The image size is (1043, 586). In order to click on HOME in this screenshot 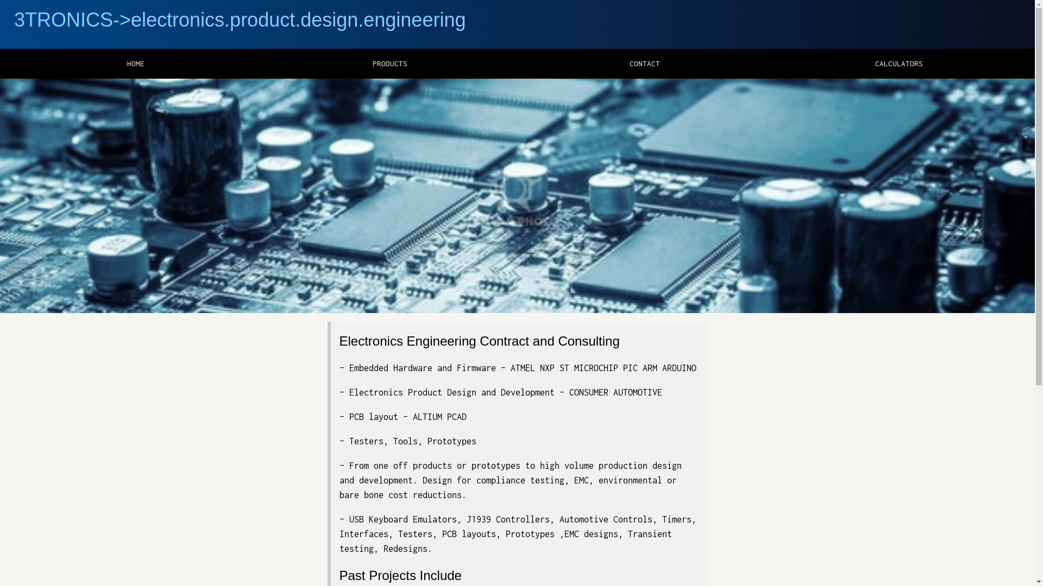, I will do `click(136, 64)`.